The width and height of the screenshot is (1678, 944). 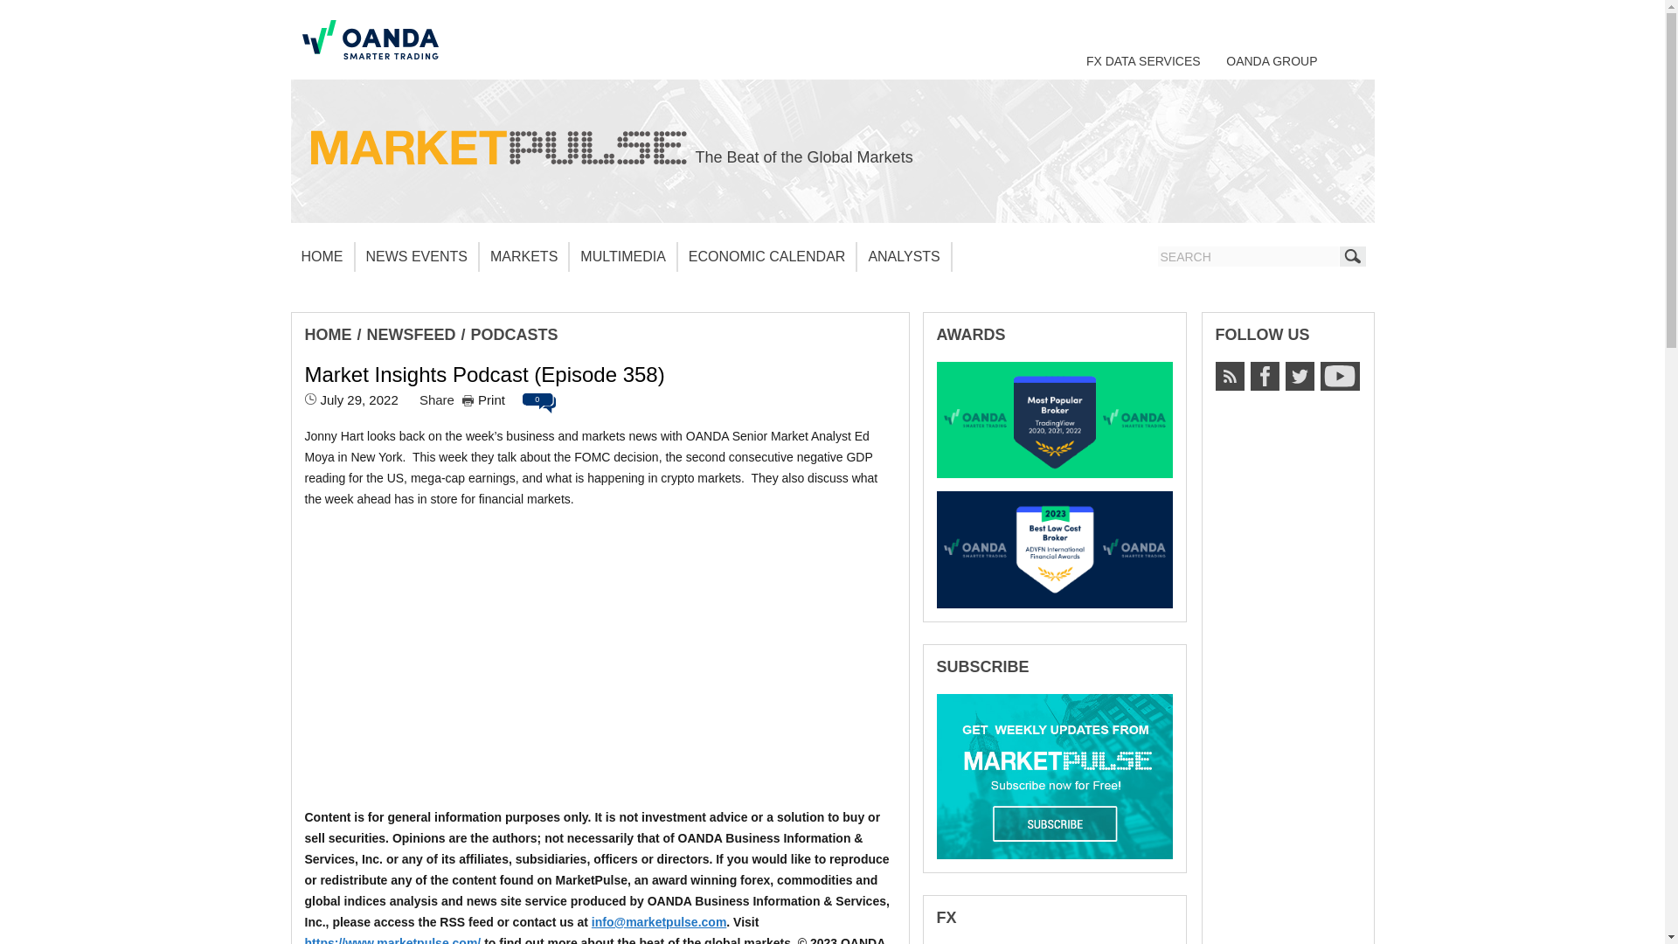 What do you see at coordinates (437, 399) in the screenshot?
I see `Share` at bounding box center [437, 399].